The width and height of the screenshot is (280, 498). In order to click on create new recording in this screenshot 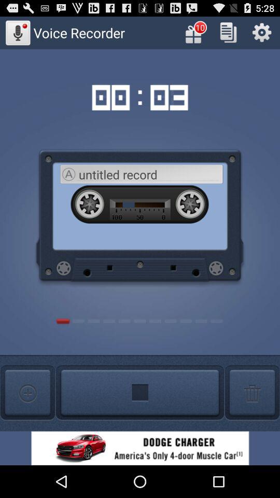, I will do `click(27, 393)`.